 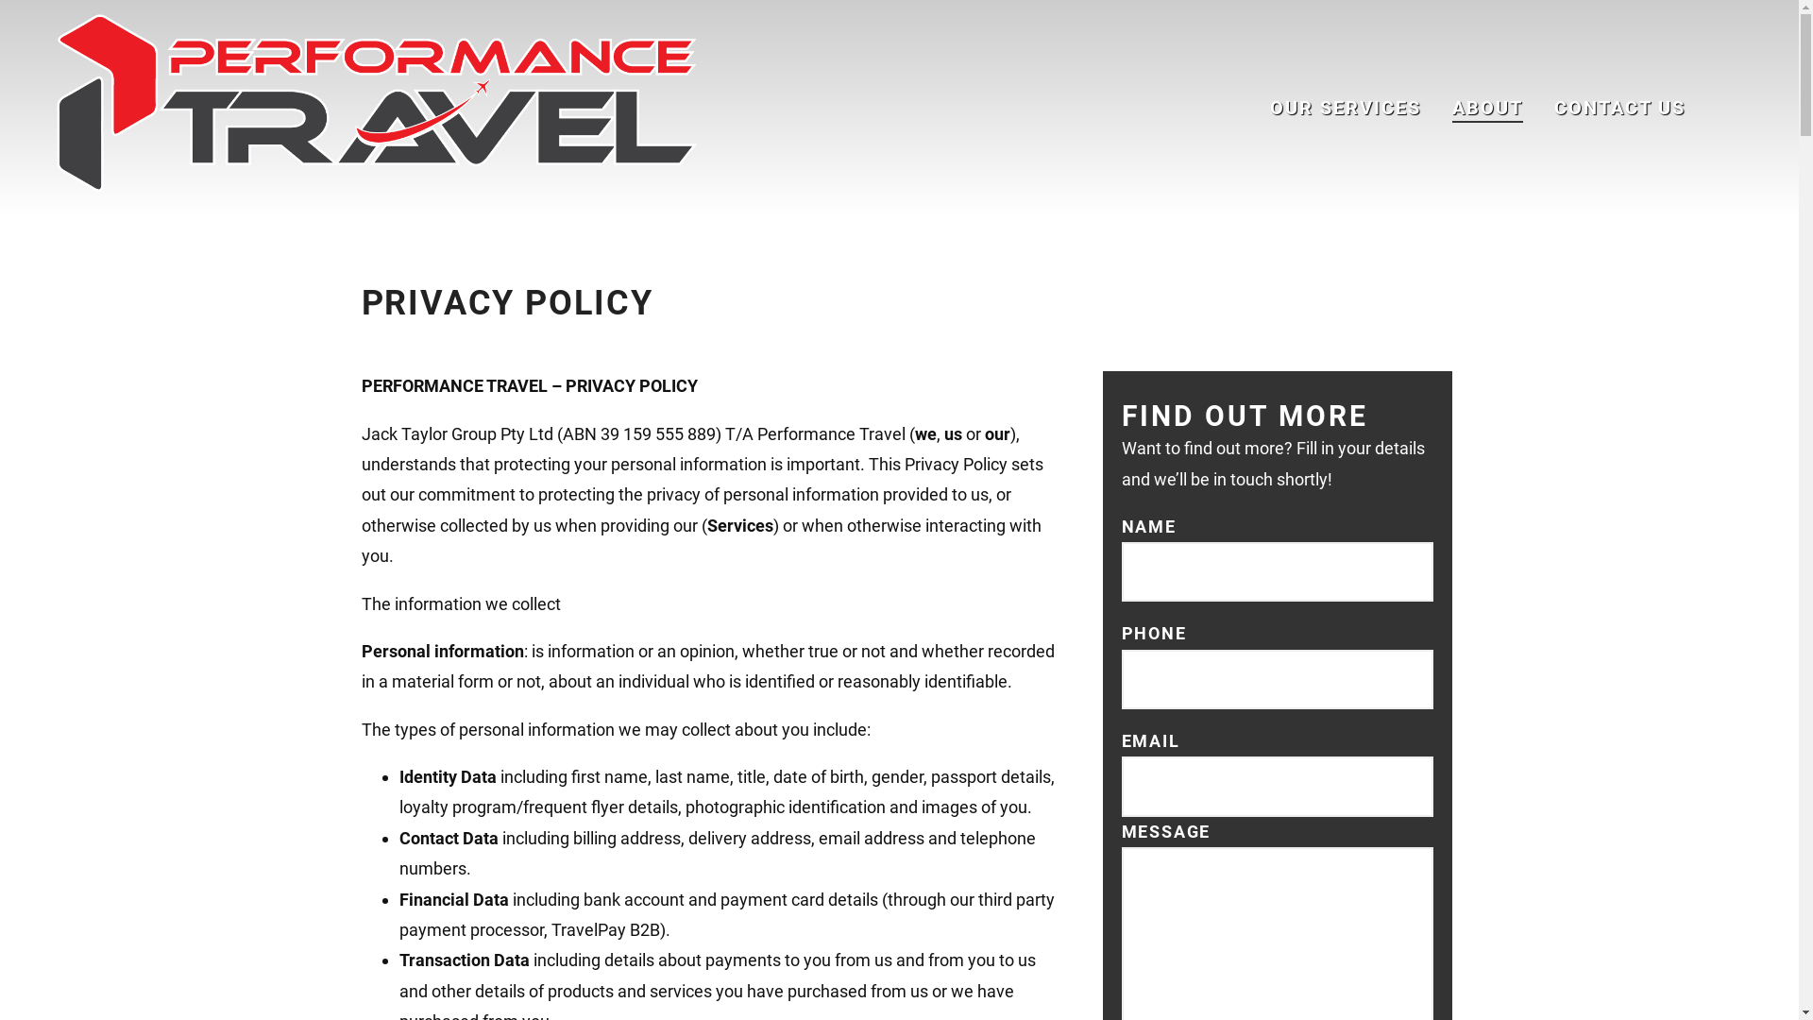 What do you see at coordinates (1478, 799) in the screenshot?
I see `Terms & Conditions` at bounding box center [1478, 799].